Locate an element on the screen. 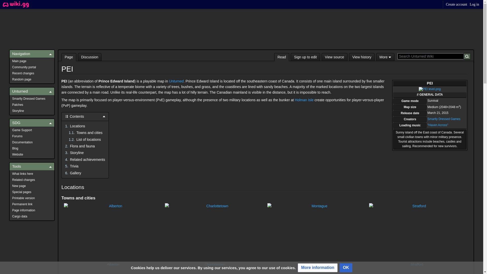 The image size is (487, 274). Unturned is located at coordinates (176, 81).